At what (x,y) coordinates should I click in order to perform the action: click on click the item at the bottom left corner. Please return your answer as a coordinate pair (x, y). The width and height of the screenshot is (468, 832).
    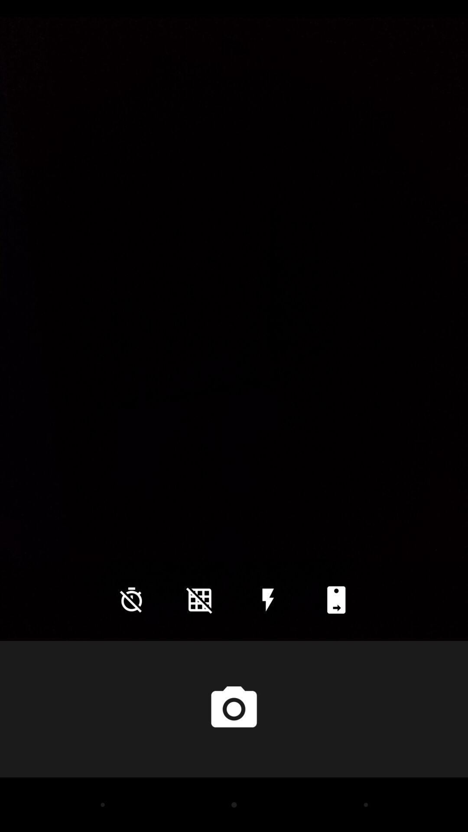
    Looking at the image, I should click on (131, 600).